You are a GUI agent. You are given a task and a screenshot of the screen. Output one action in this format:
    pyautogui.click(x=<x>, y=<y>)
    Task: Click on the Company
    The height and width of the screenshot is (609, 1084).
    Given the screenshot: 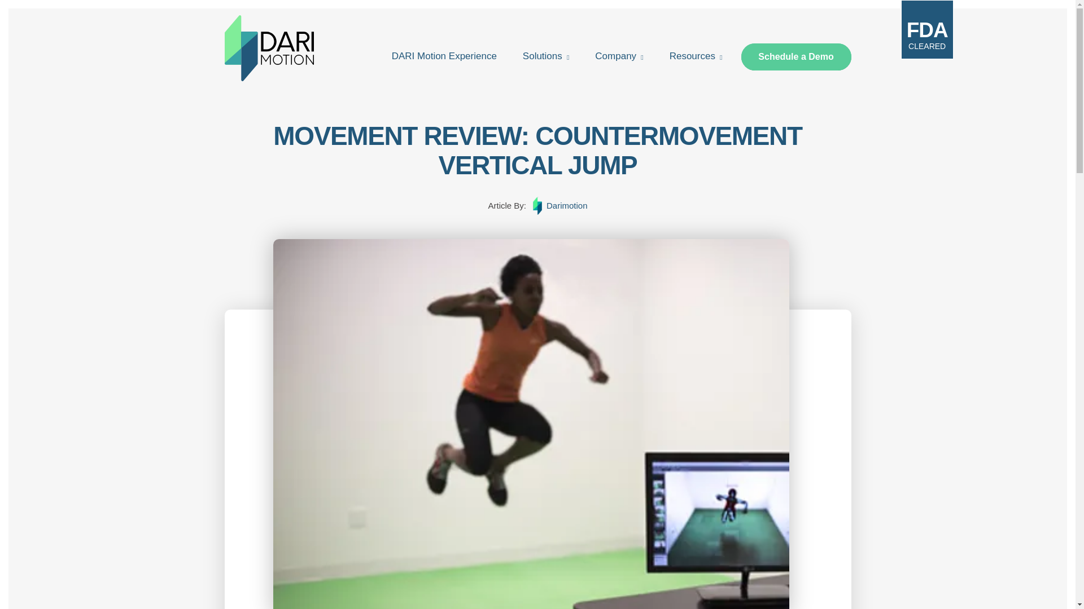 What is the action you would take?
    pyautogui.click(x=615, y=61)
    